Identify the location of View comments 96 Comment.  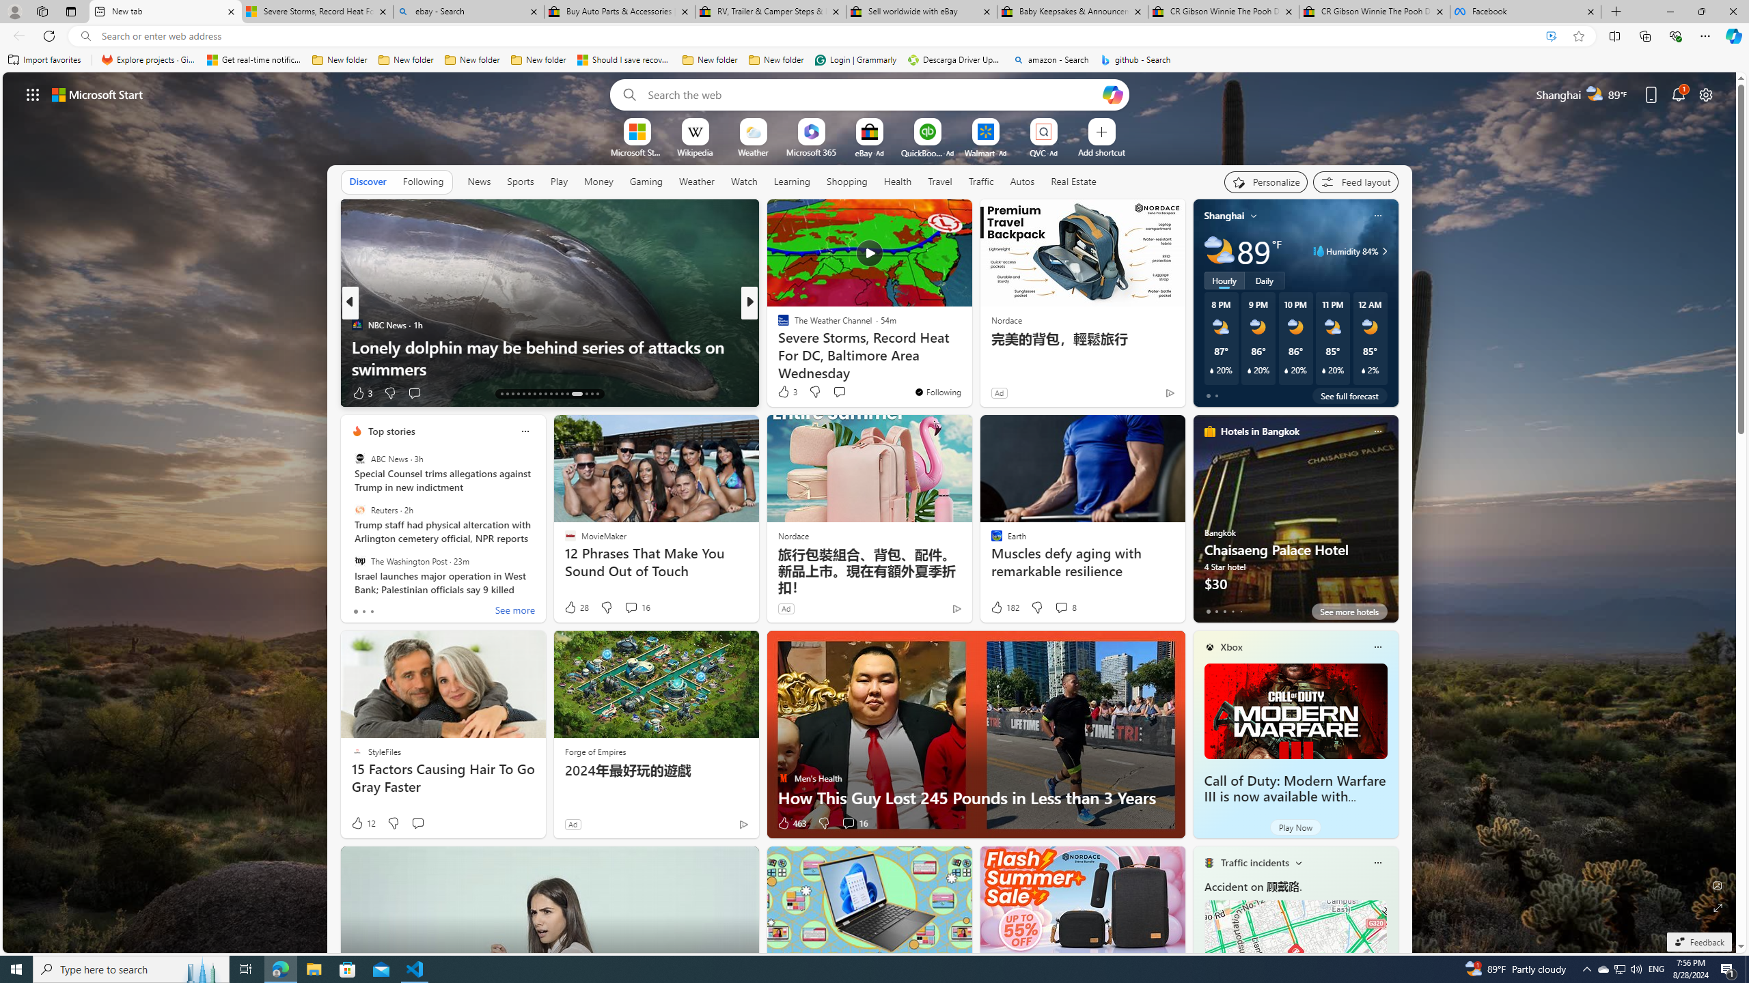
(8, 393).